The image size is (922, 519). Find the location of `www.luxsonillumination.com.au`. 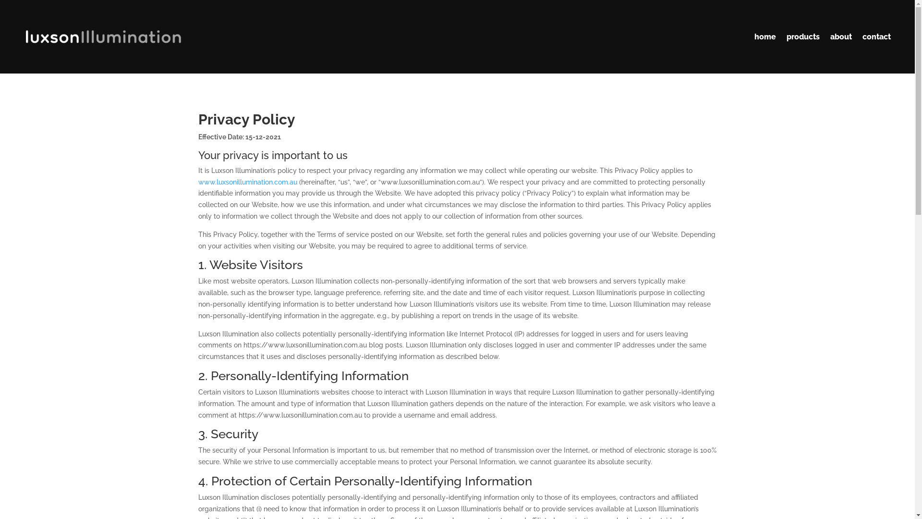

www.luxsonillumination.com.au is located at coordinates (247, 182).